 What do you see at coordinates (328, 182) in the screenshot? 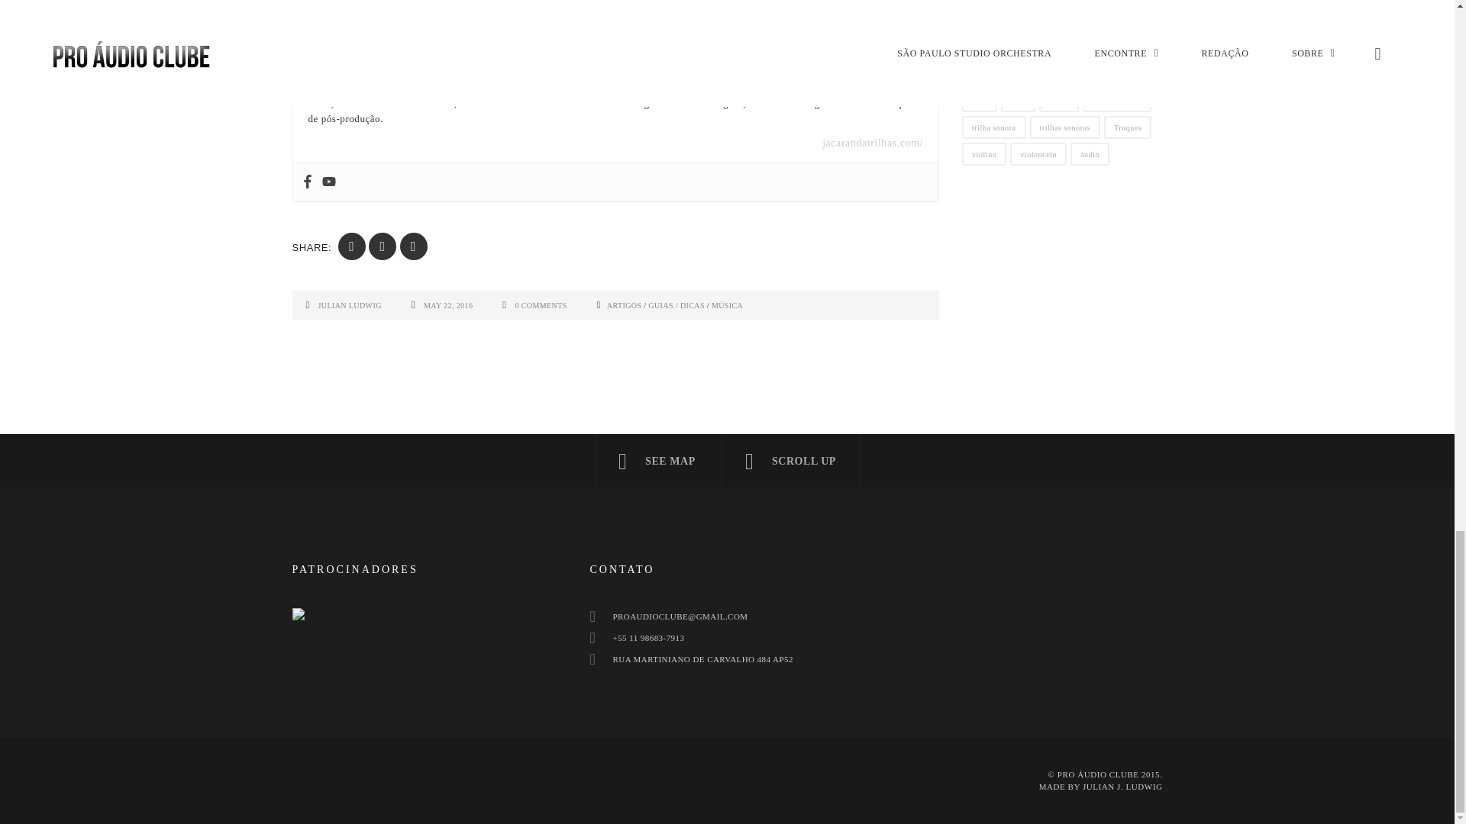
I see `Youtube` at bounding box center [328, 182].